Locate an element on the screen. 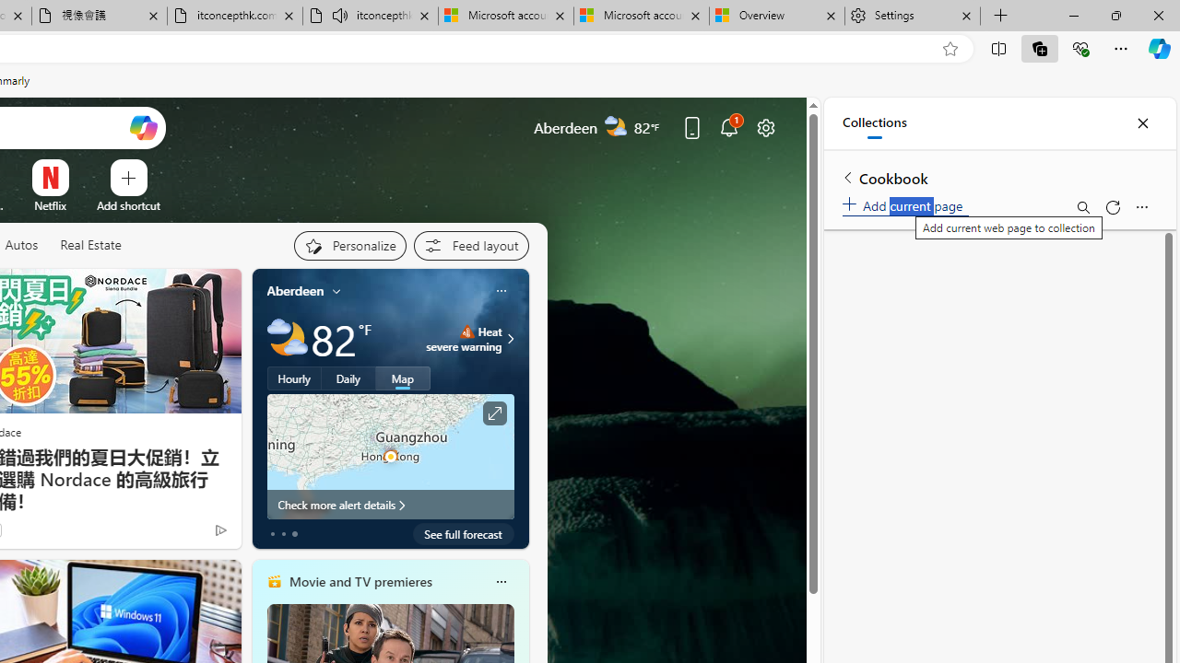 The width and height of the screenshot is (1180, 663). Add current page is located at coordinates (905, 203).